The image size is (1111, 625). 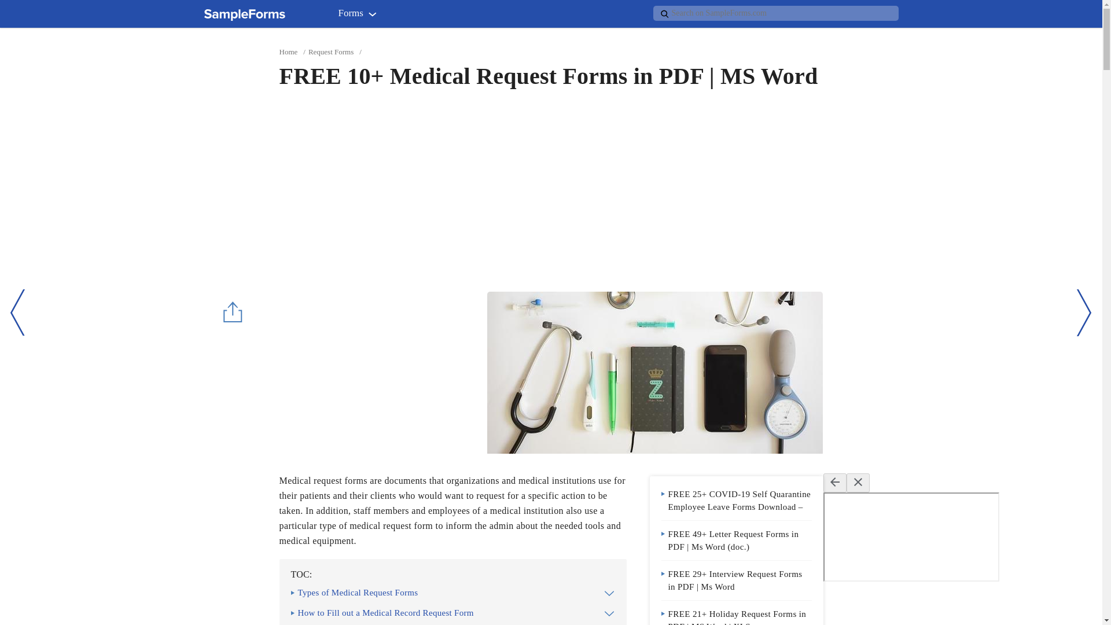 What do you see at coordinates (288, 52) in the screenshot?
I see `Home` at bounding box center [288, 52].